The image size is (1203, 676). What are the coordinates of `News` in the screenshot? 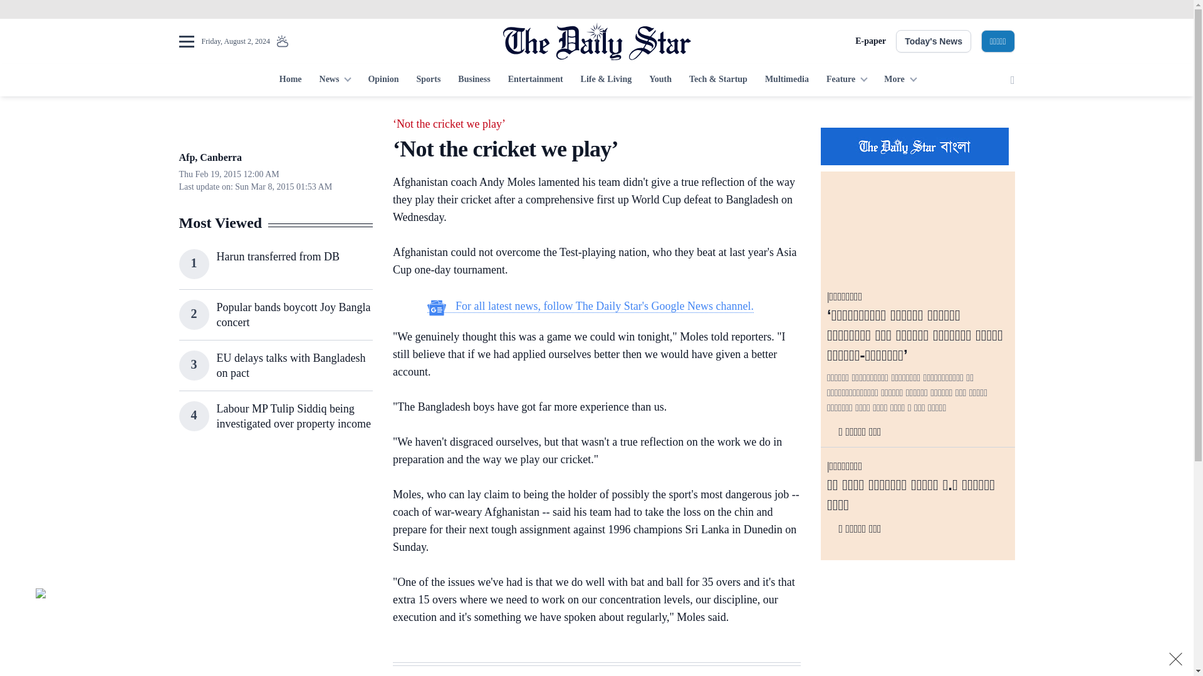 It's located at (335, 80).